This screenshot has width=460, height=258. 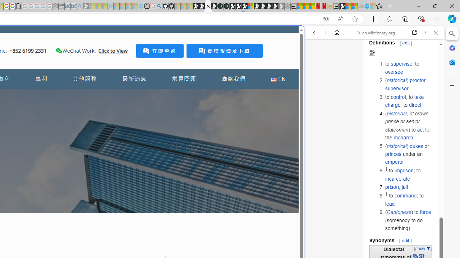 What do you see at coordinates (409, 220) in the screenshot?
I see `(Cantonese) to force(somebody to do something)` at bounding box center [409, 220].